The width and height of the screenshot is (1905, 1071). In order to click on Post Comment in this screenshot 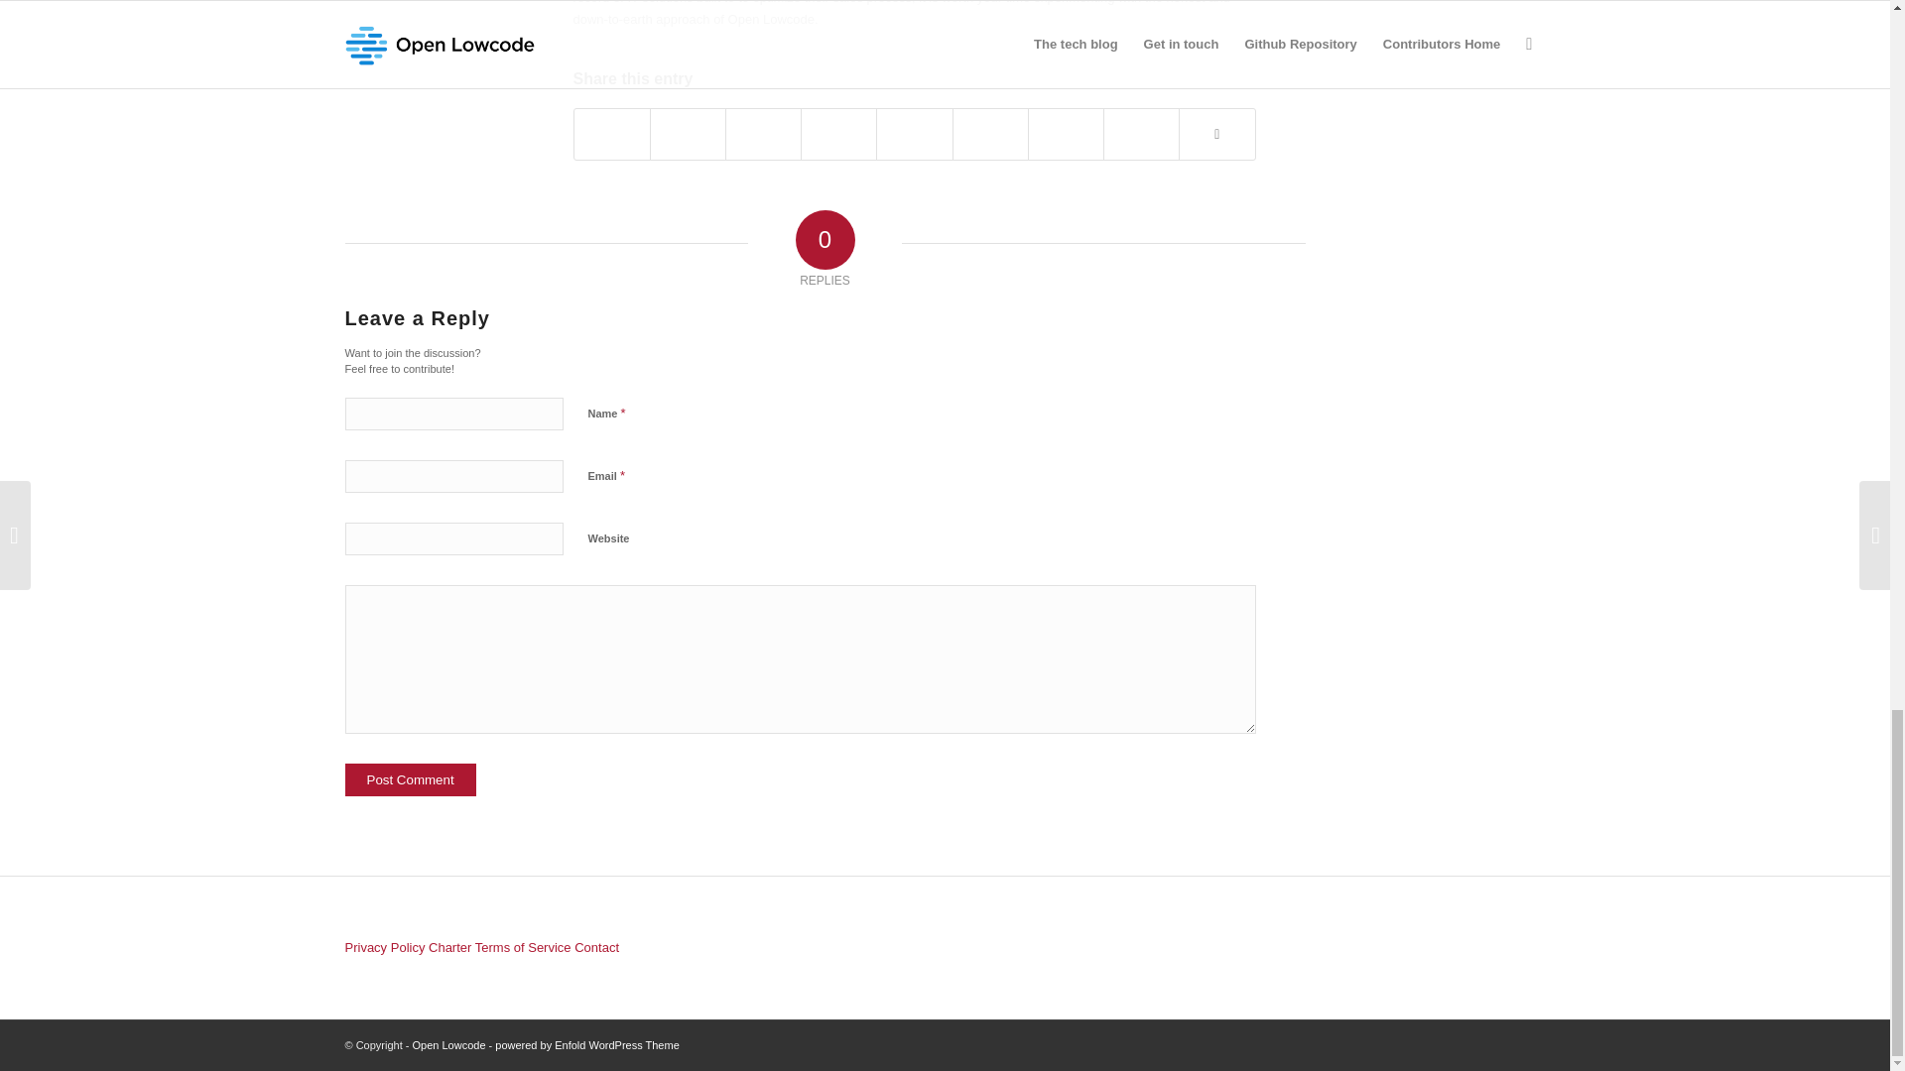, I will do `click(411, 779)`.